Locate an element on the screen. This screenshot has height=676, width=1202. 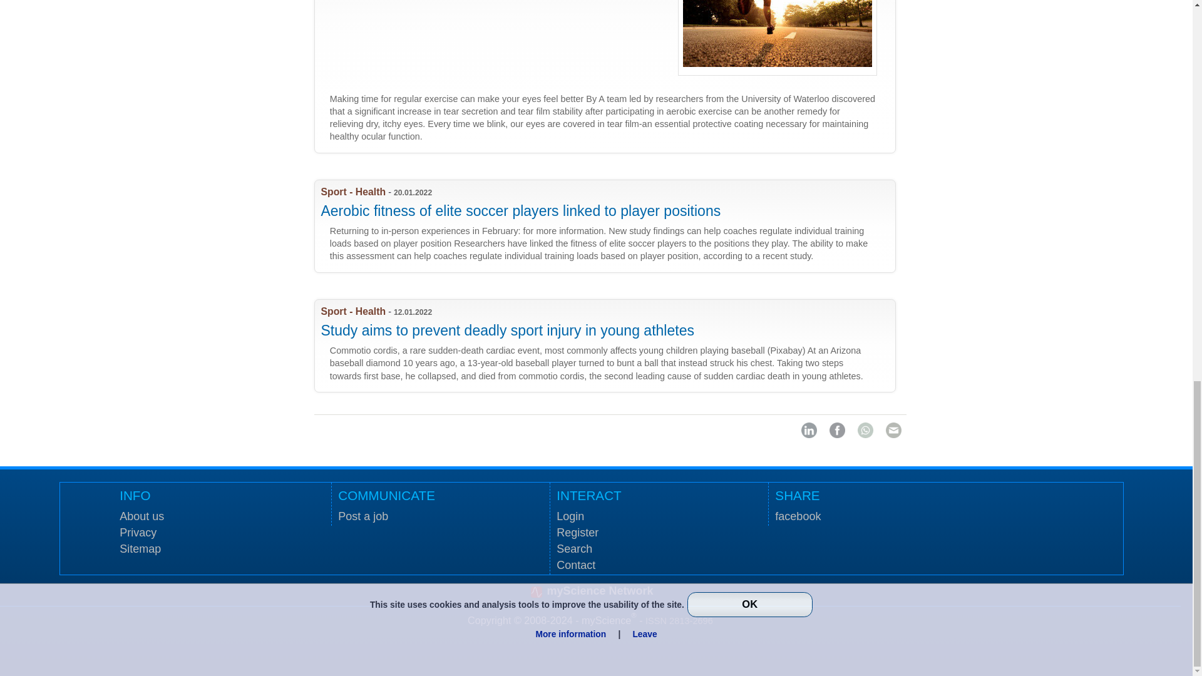
WATERLOO is located at coordinates (610, 227).